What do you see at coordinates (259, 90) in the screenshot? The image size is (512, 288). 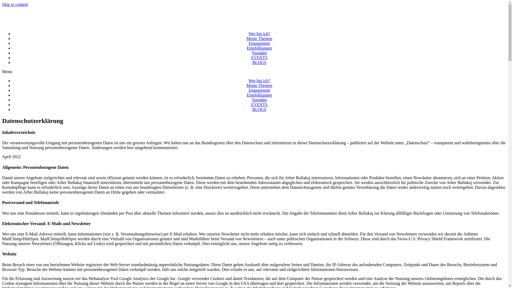 I see `Engagement` at bounding box center [259, 90].